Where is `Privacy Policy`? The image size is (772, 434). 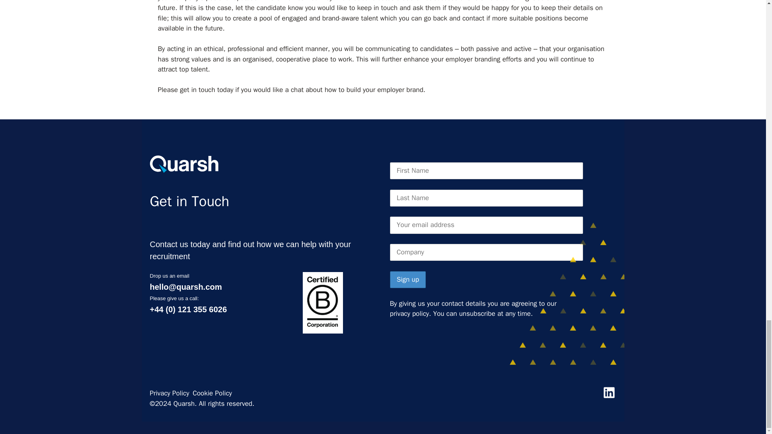
Privacy Policy is located at coordinates (169, 393).